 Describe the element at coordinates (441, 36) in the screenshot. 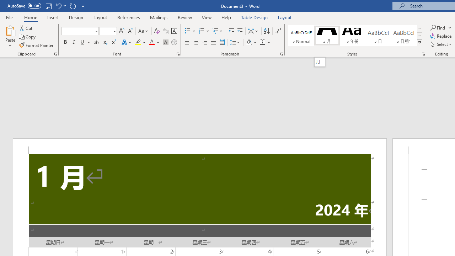

I see `Replace...` at that location.